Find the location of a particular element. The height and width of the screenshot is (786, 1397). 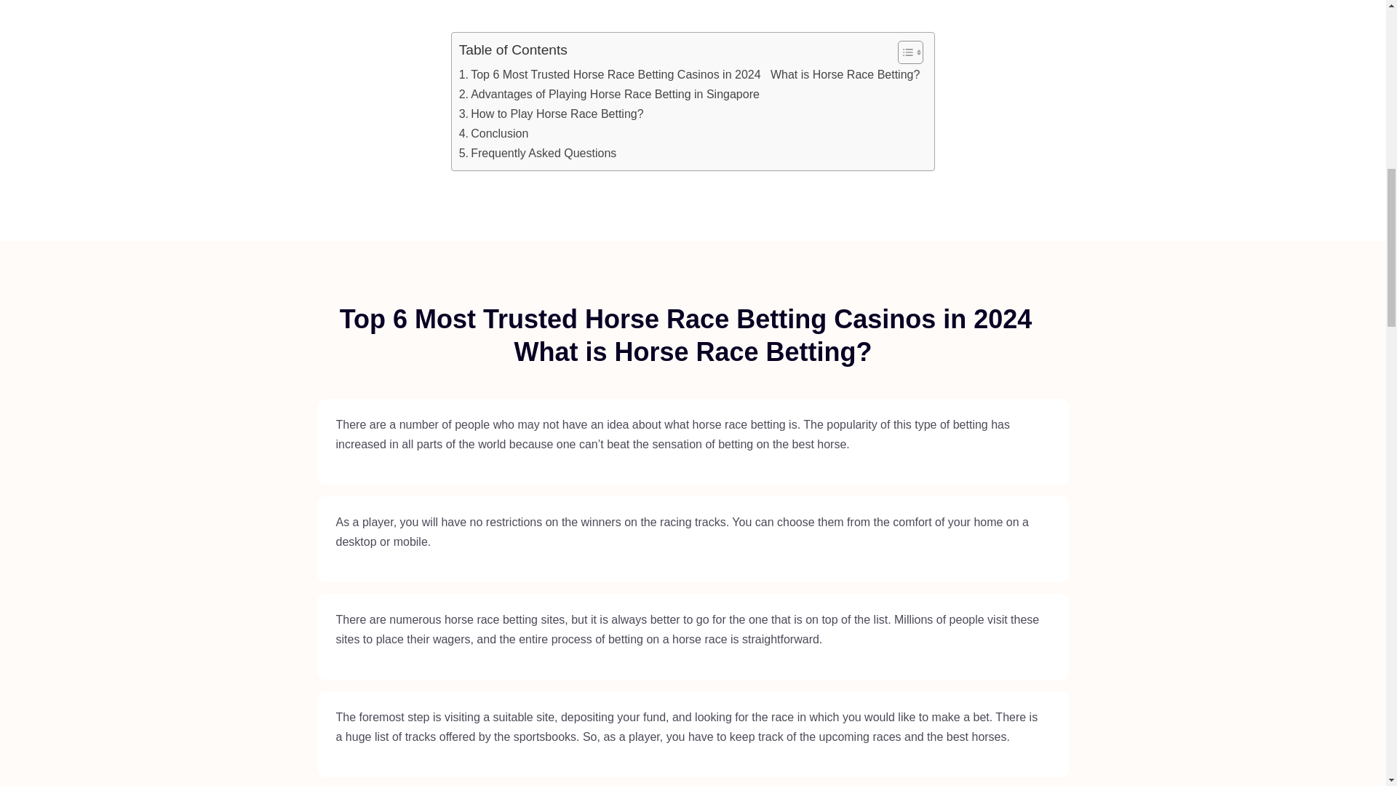

Frequently Asked Questions is located at coordinates (538, 153).